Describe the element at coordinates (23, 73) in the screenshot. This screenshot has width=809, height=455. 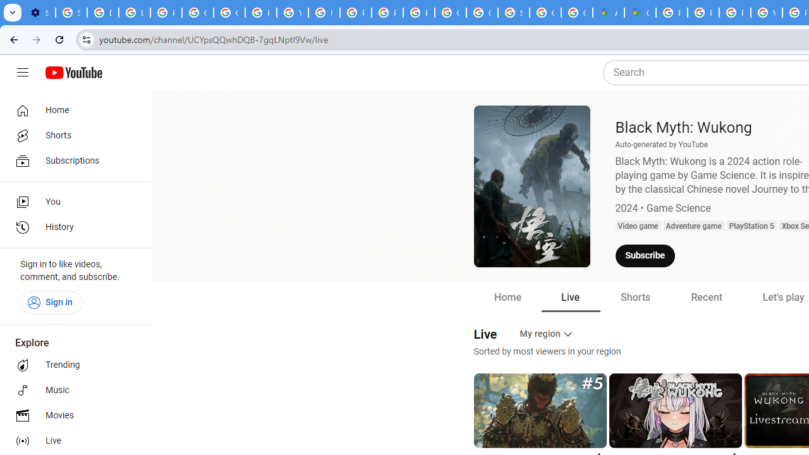
I see `Guide` at that location.